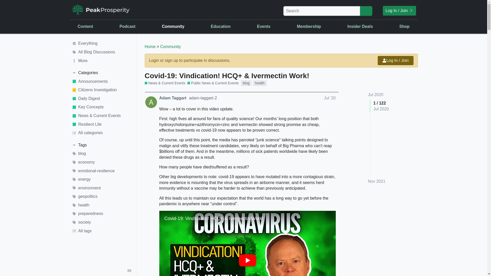  Describe the element at coordinates (102, 231) in the screenshot. I see `All tags` at that location.